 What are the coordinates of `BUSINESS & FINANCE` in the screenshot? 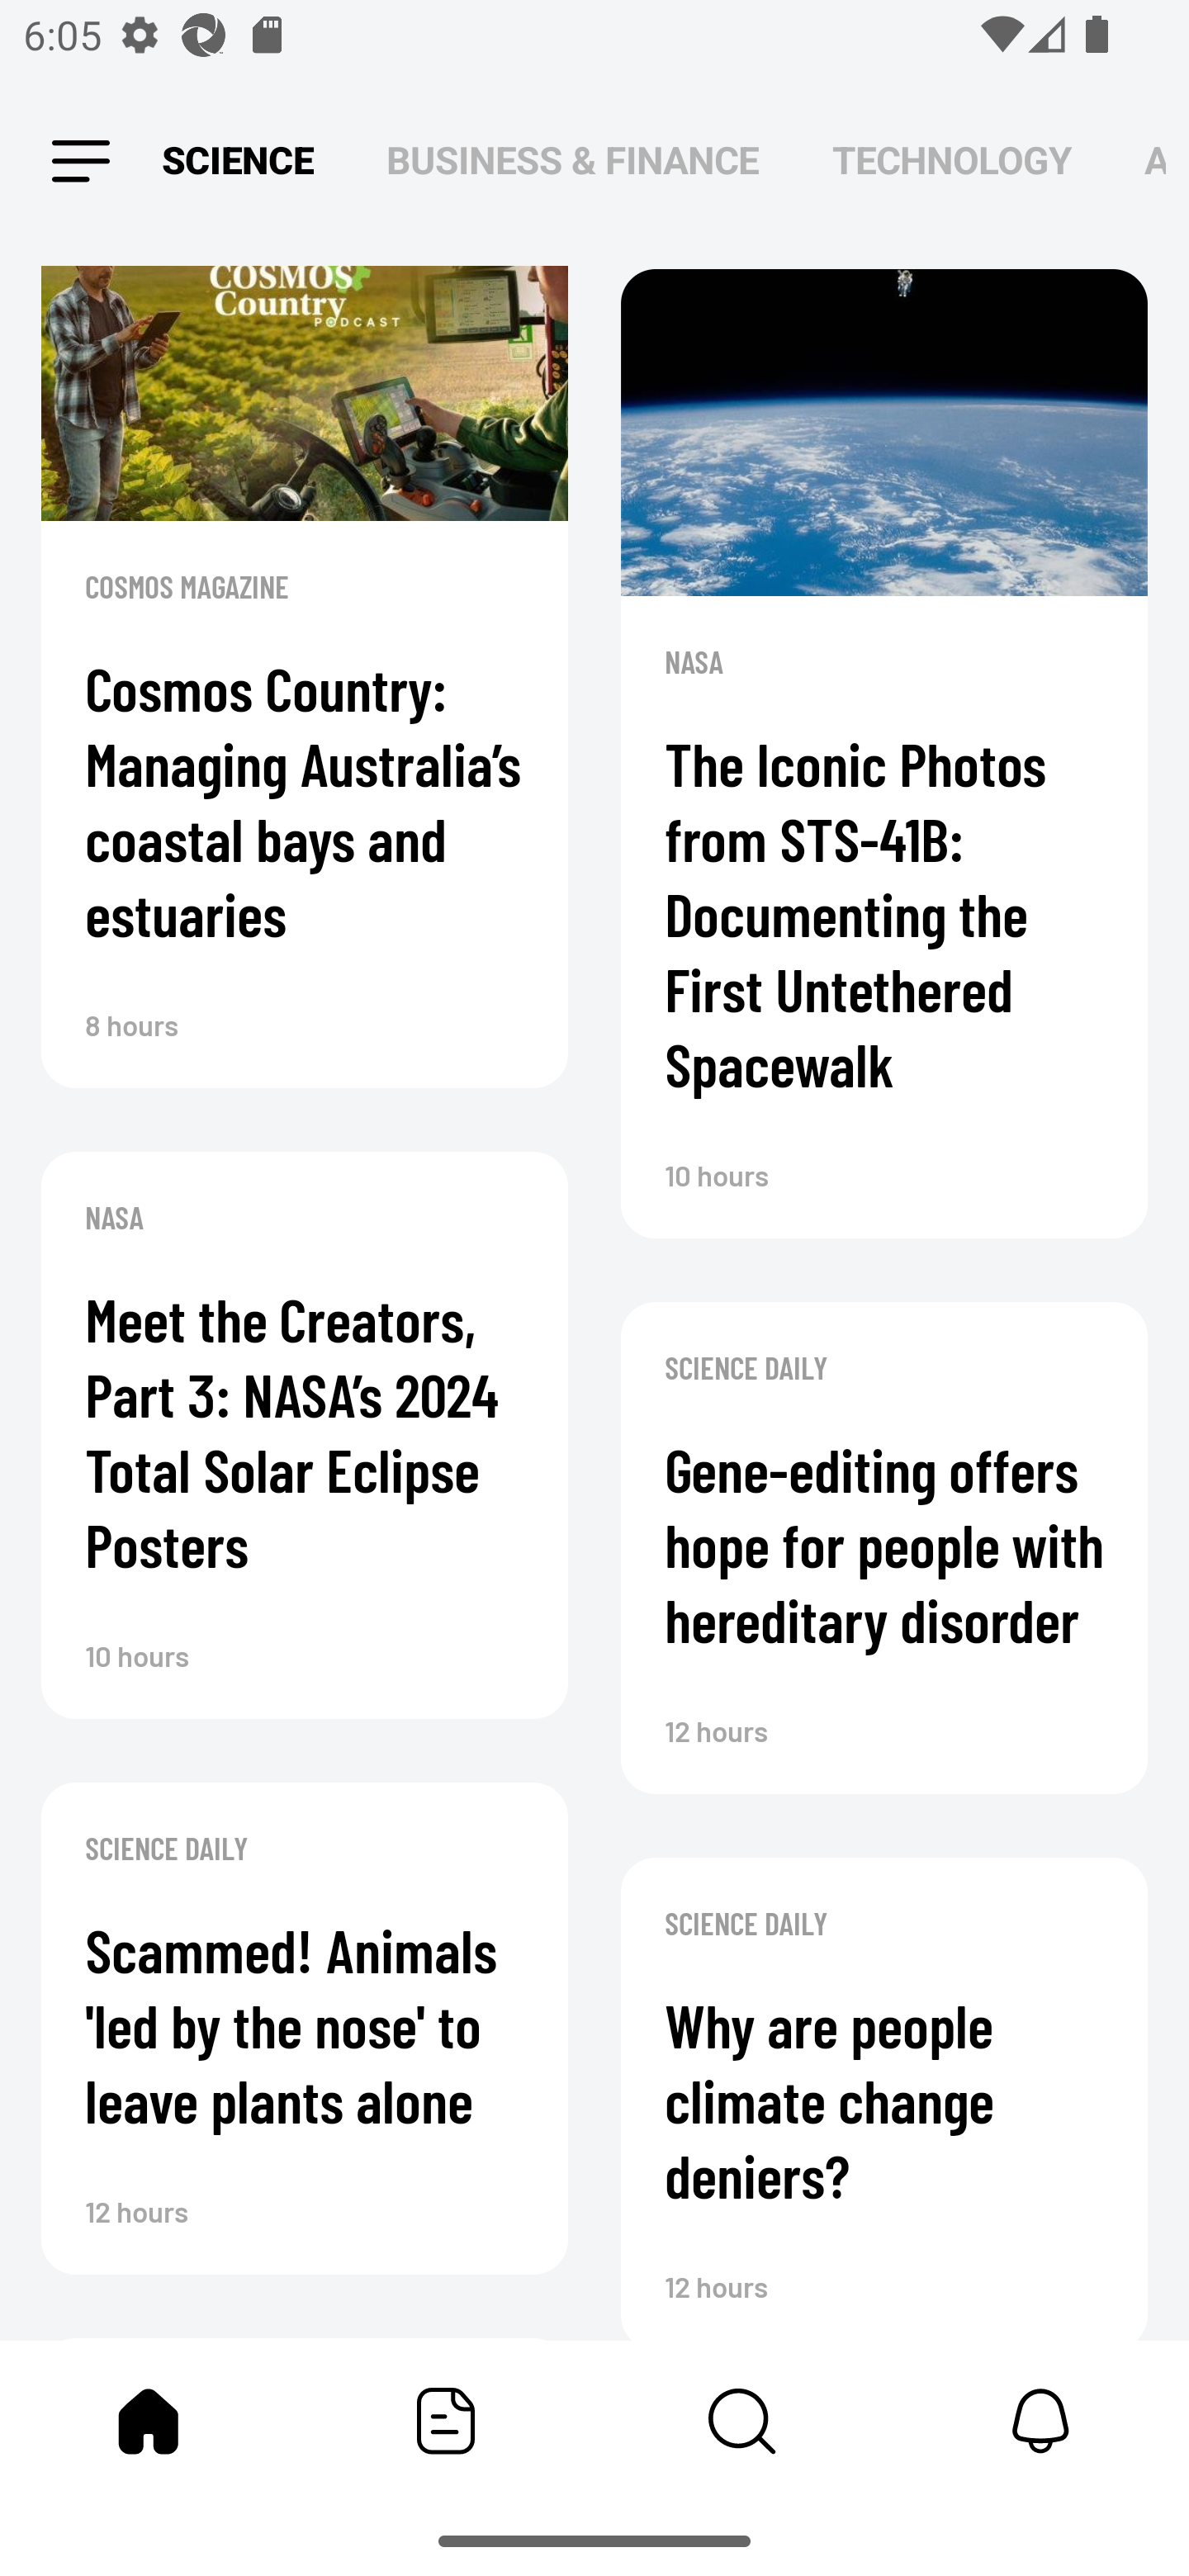 It's located at (573, 160).